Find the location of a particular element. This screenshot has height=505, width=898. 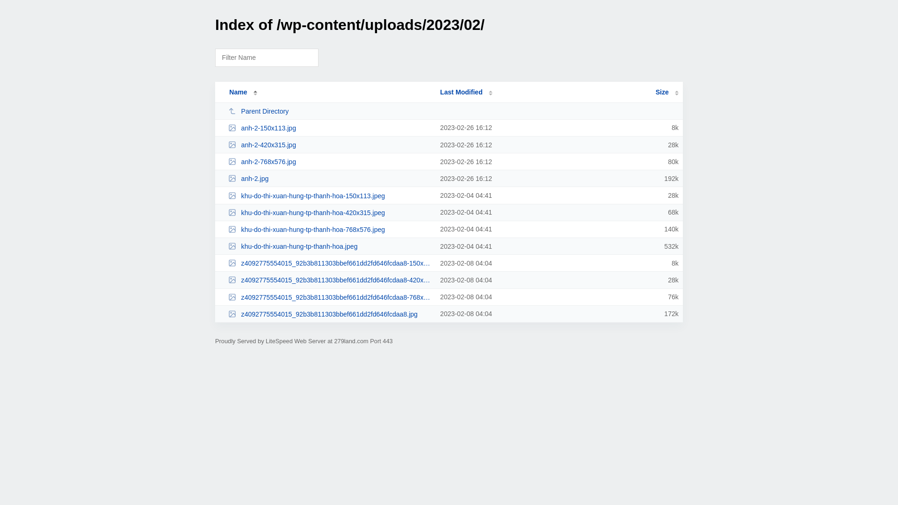

khu-do-thi-xuan-hung-tp-thanh-hoa-150x113.jpeg is located at coordinates (330, 195).